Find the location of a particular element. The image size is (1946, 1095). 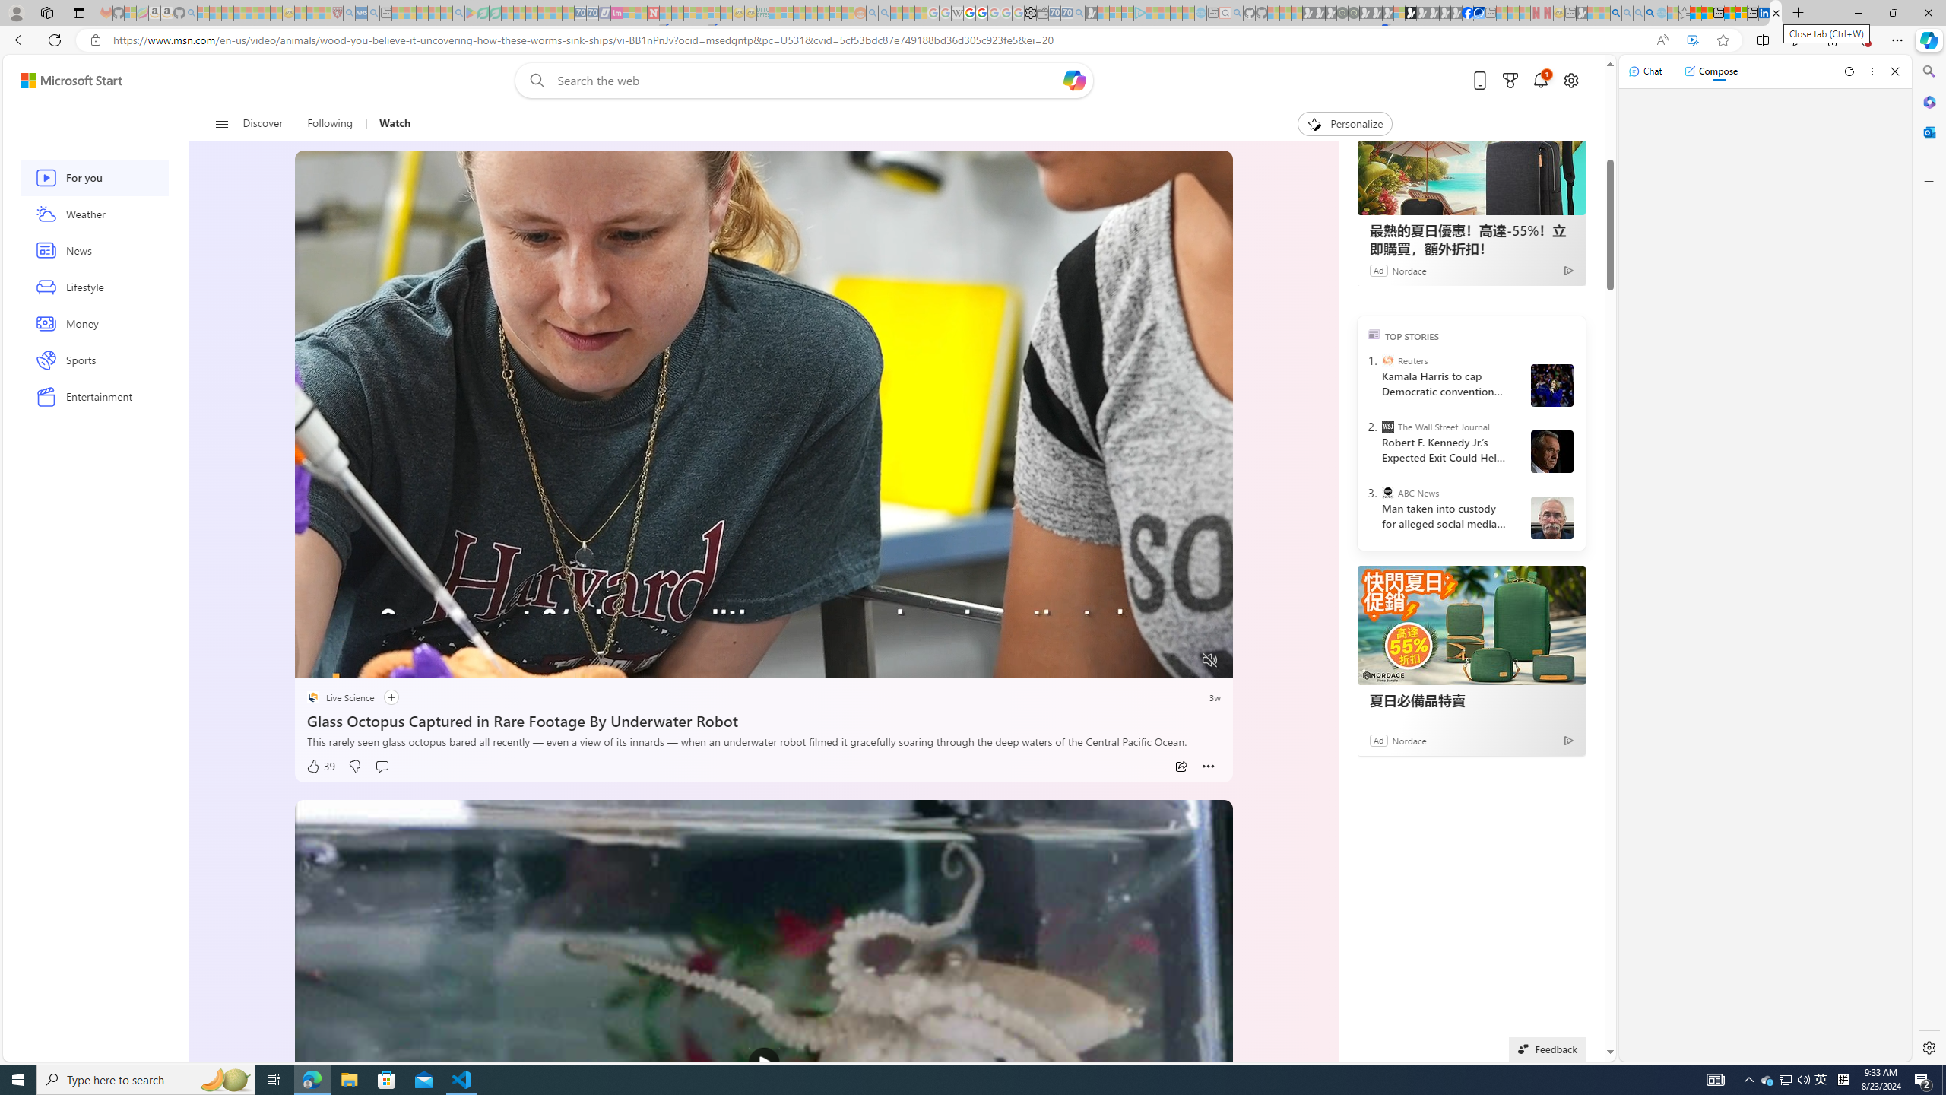

Aberdeen, Hong Kong SAR weather forecast | Microsoft Weather is located at coordinates (1707, 13).